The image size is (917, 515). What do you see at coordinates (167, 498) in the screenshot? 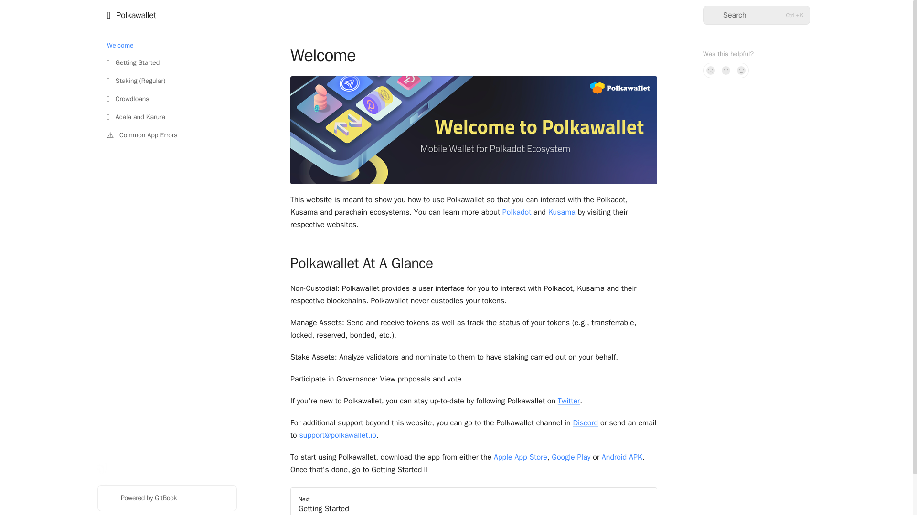
I see `Powered by GitBook` at bounding box center [167, 498].